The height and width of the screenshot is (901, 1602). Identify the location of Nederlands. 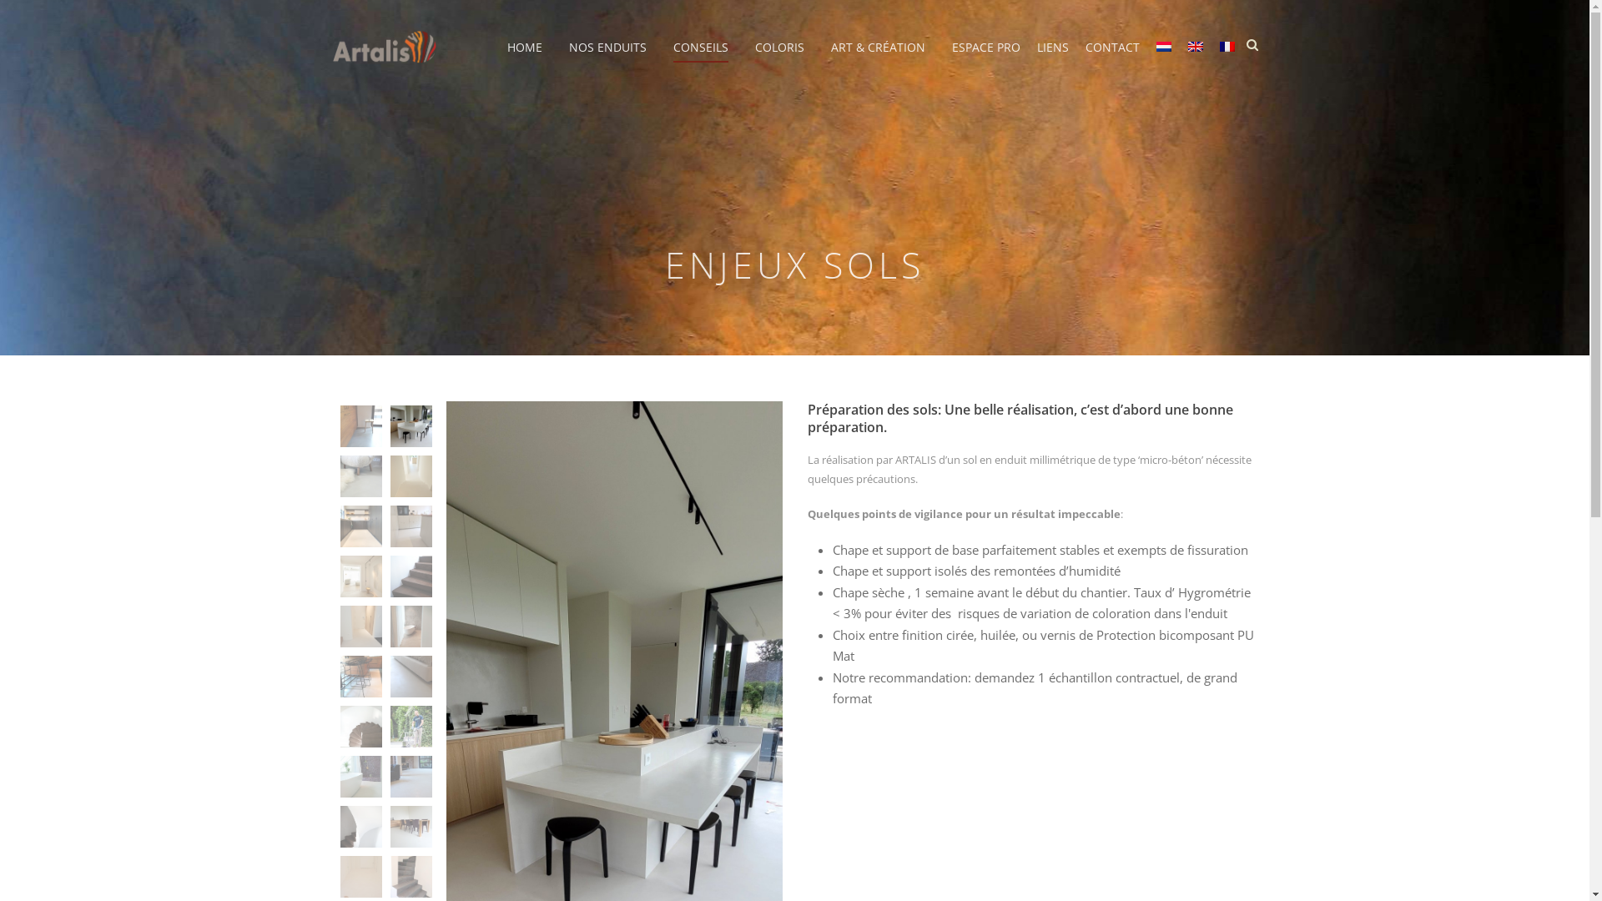
(1164, 47).